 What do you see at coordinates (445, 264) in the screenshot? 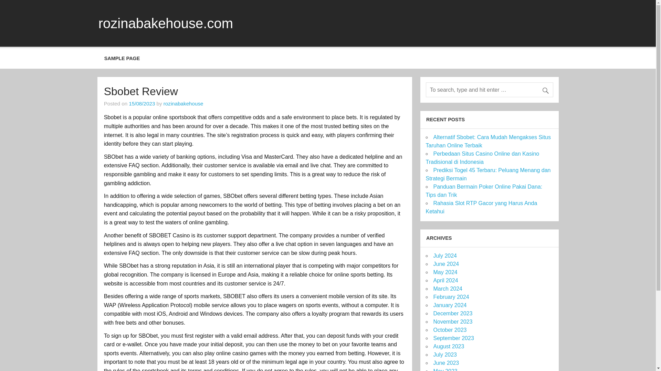
I see `June 2024` at bounding box center [445, 264].